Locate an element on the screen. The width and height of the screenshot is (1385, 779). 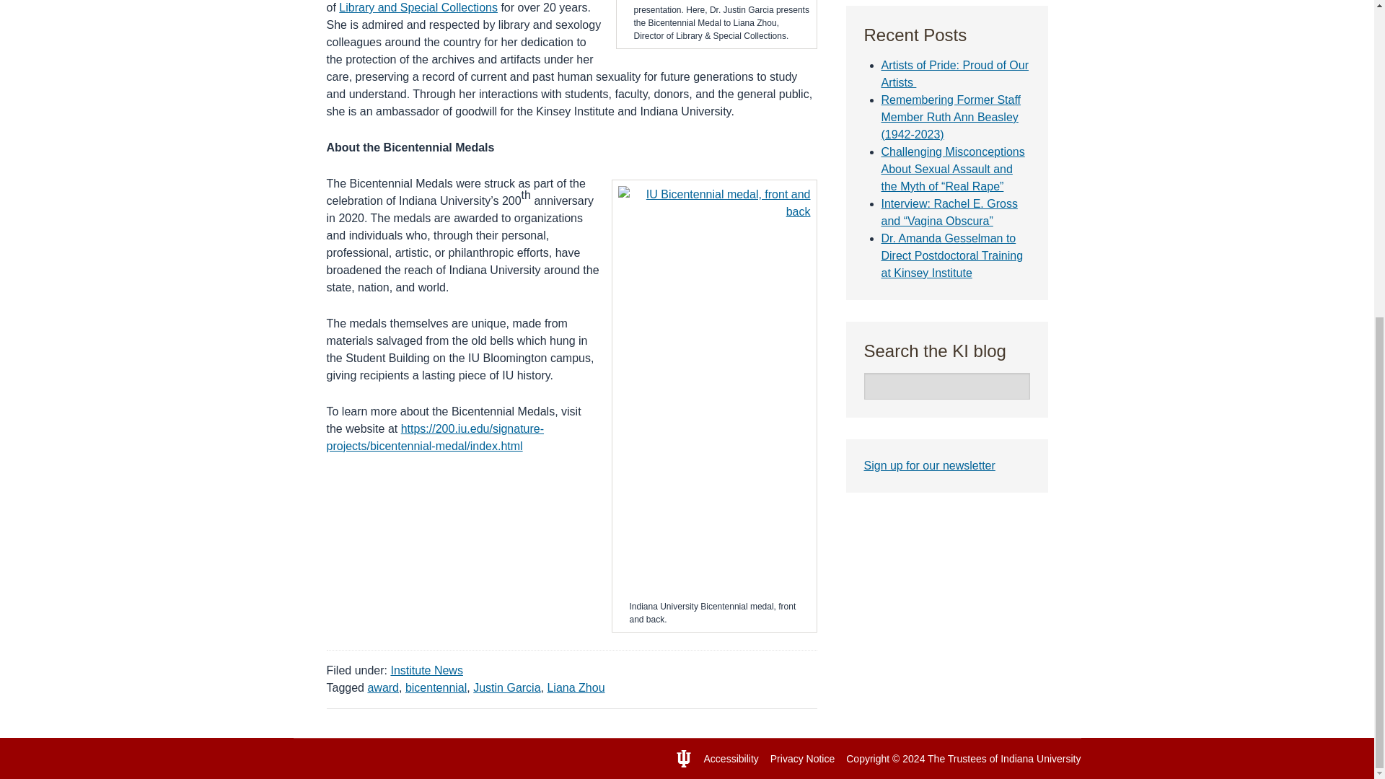
Copyright is located at coordinates (867, 759).